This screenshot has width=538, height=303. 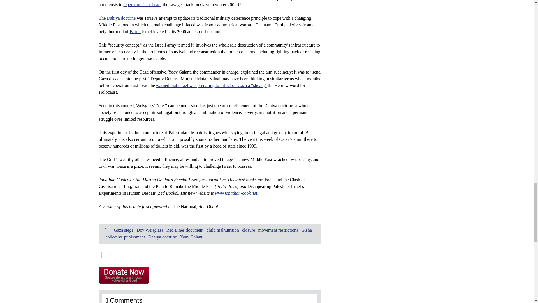 I want to click on Operation Cast Lead, so click(x=142, y=4).